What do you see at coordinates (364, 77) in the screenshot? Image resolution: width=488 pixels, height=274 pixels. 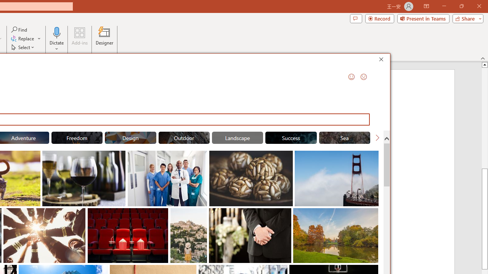 I see `Send a Frown` at bounding box center [364, 77].